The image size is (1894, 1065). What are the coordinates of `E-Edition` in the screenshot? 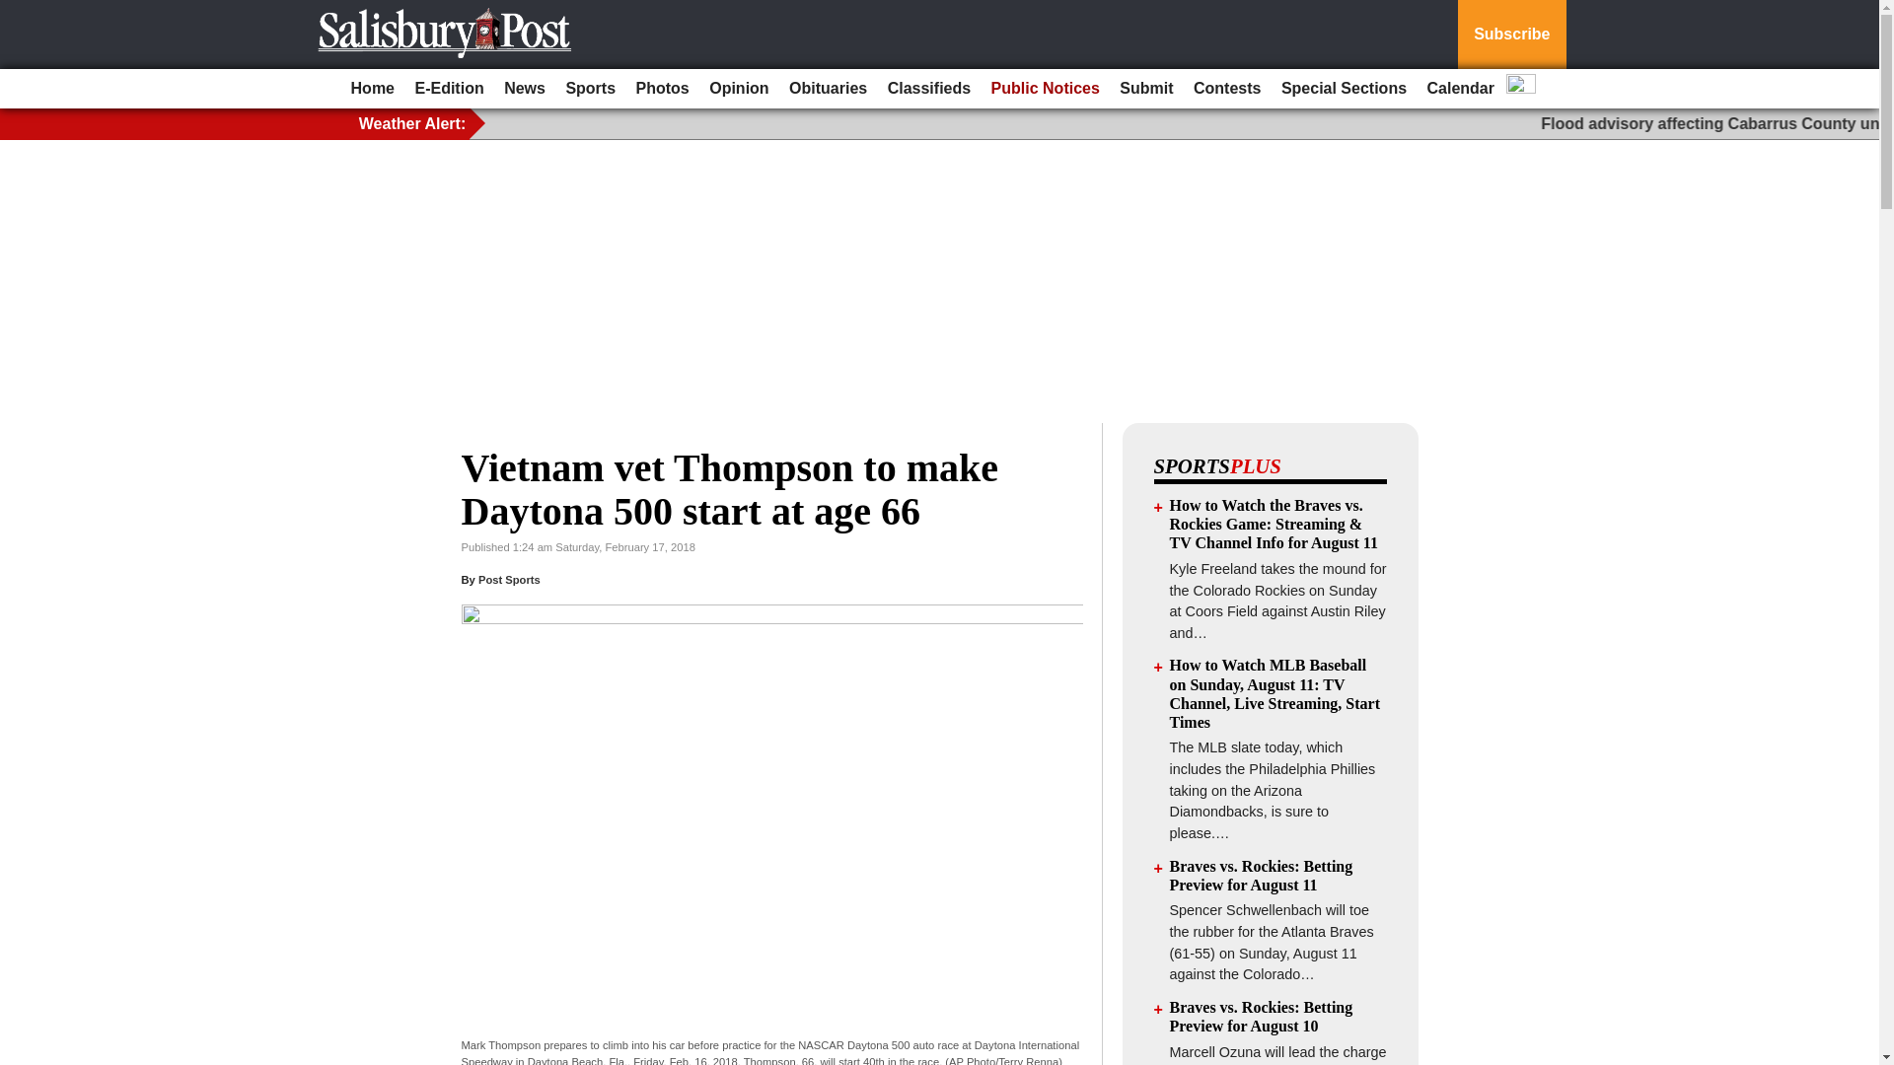 It's located at (448, 89).